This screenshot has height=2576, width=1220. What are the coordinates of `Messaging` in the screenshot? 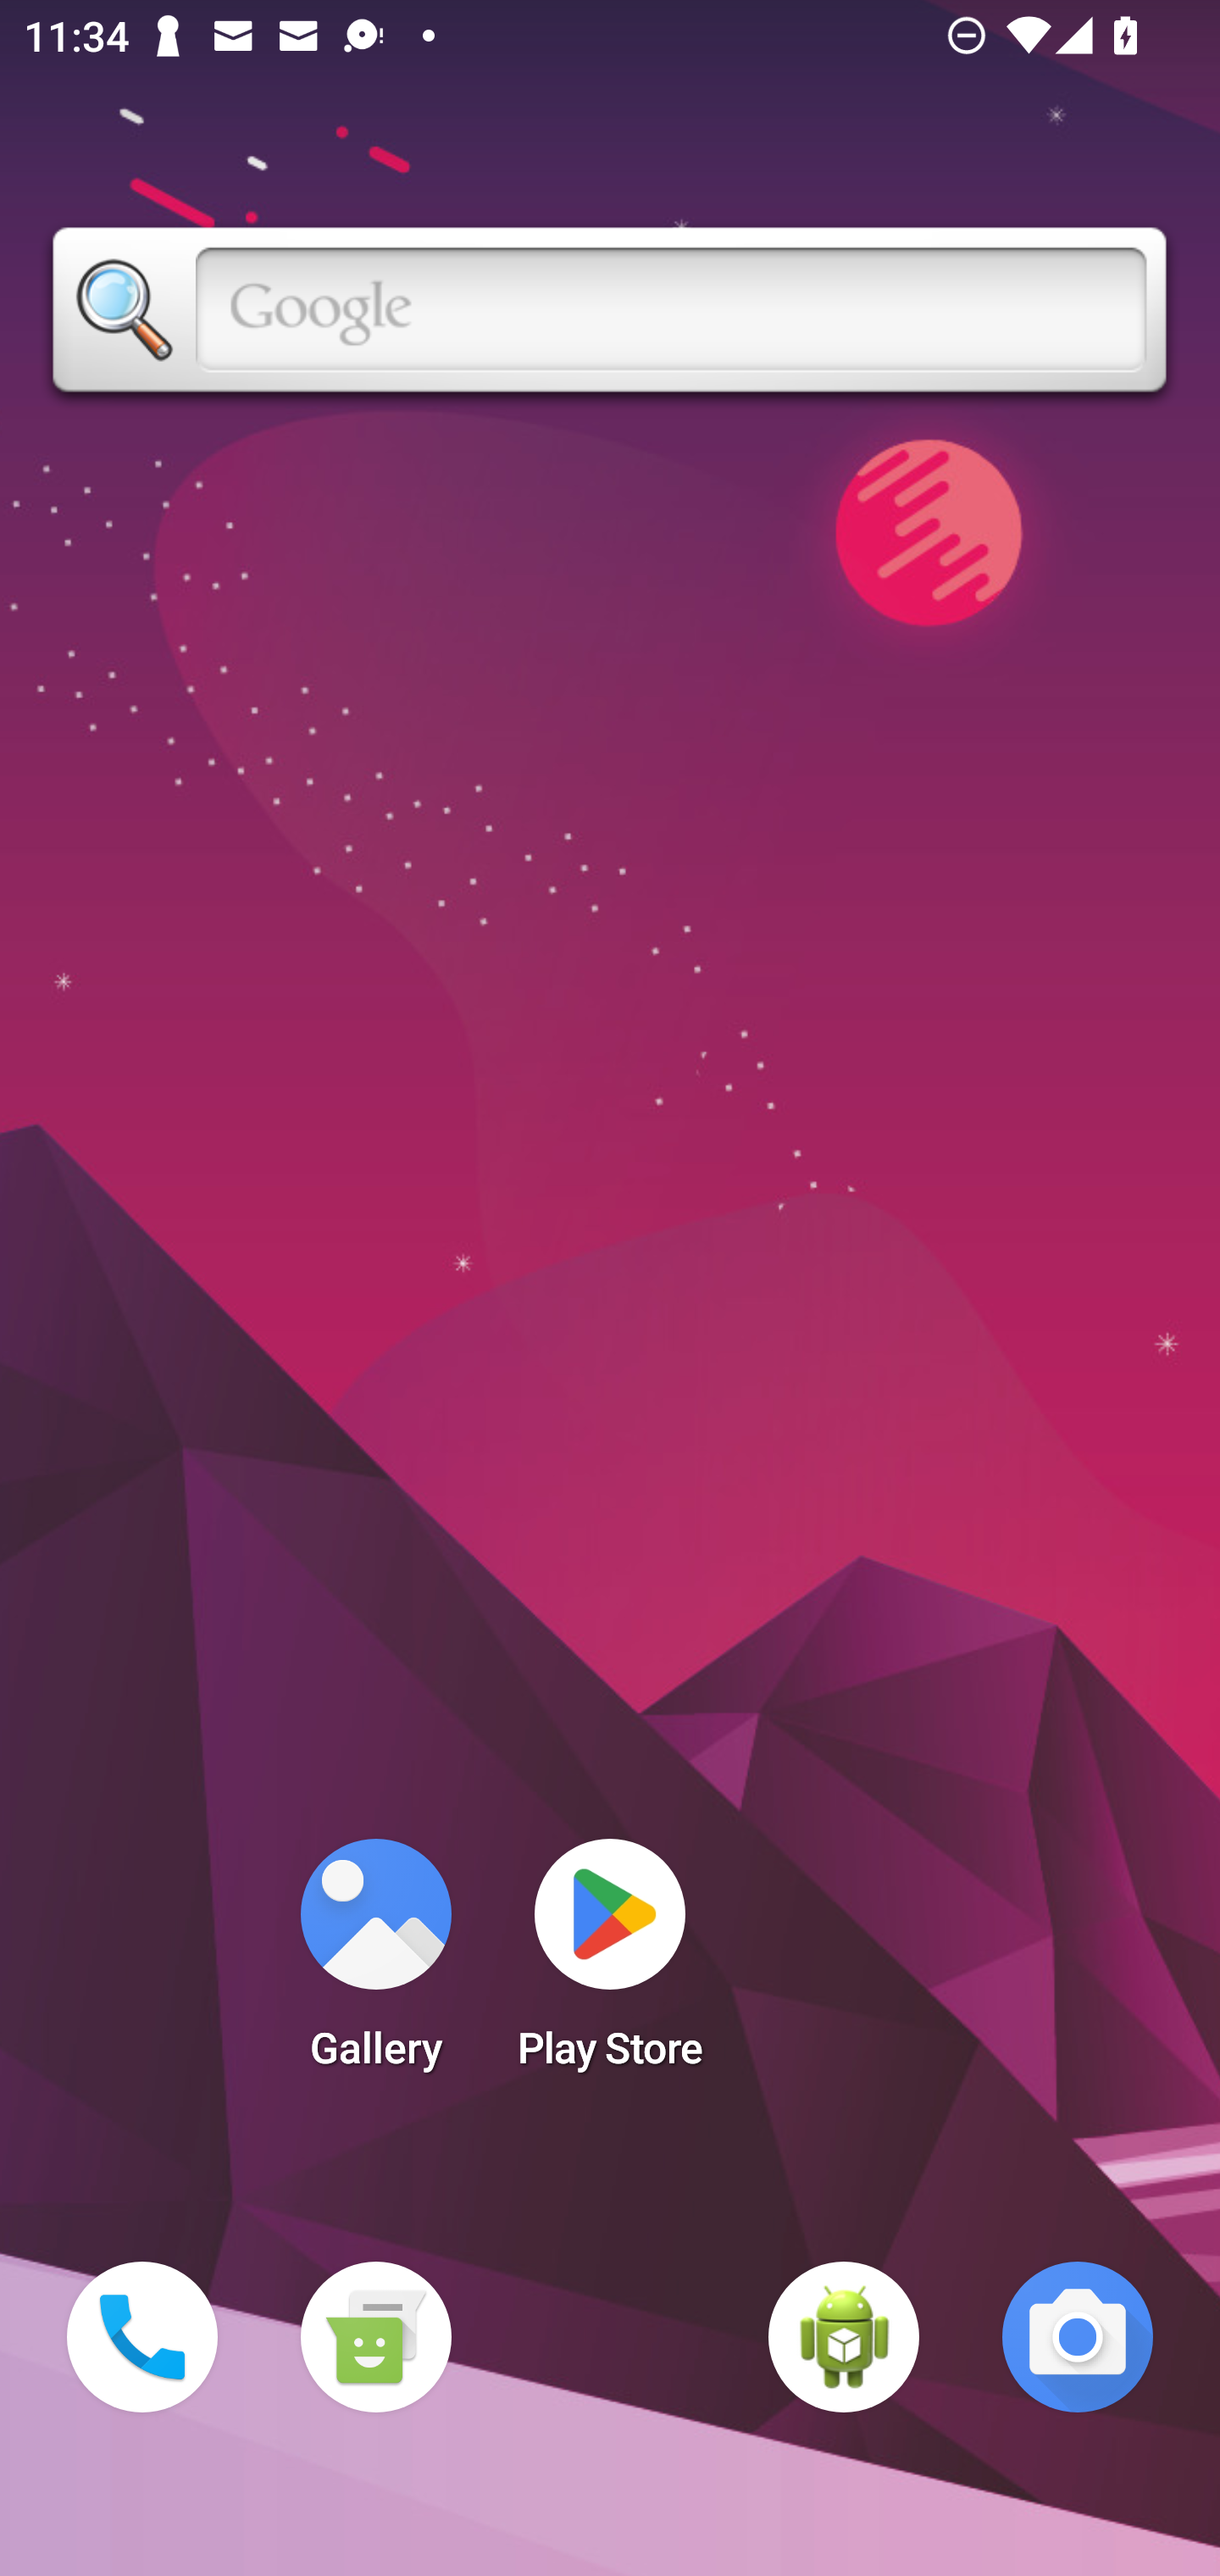 It's located at (375, 2337).